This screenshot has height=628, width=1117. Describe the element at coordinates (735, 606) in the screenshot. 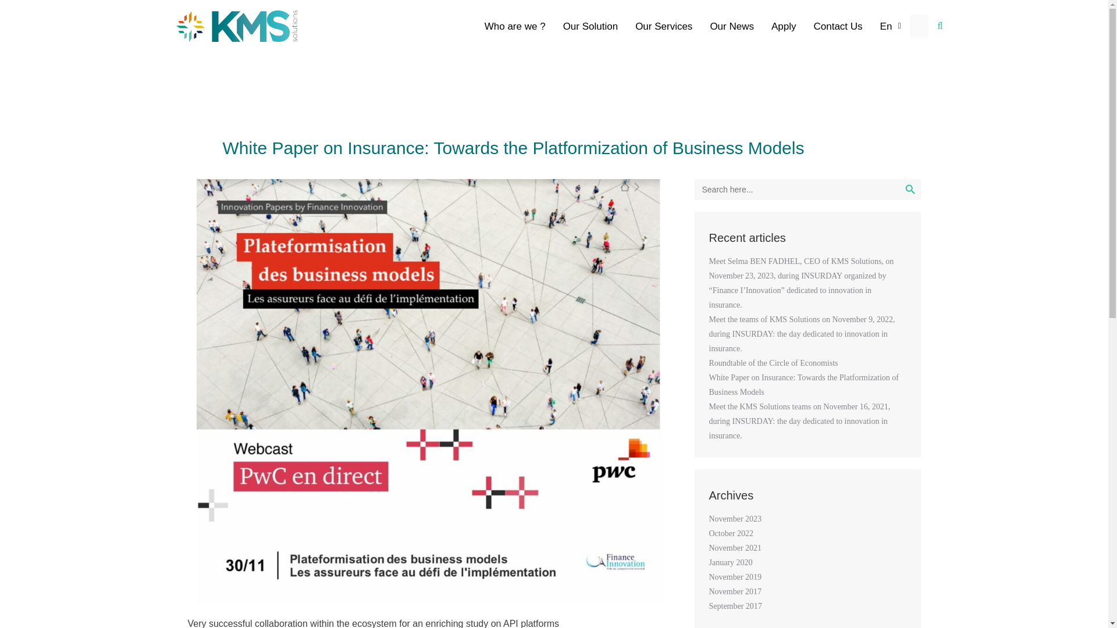

I see `September 2017` at that location.